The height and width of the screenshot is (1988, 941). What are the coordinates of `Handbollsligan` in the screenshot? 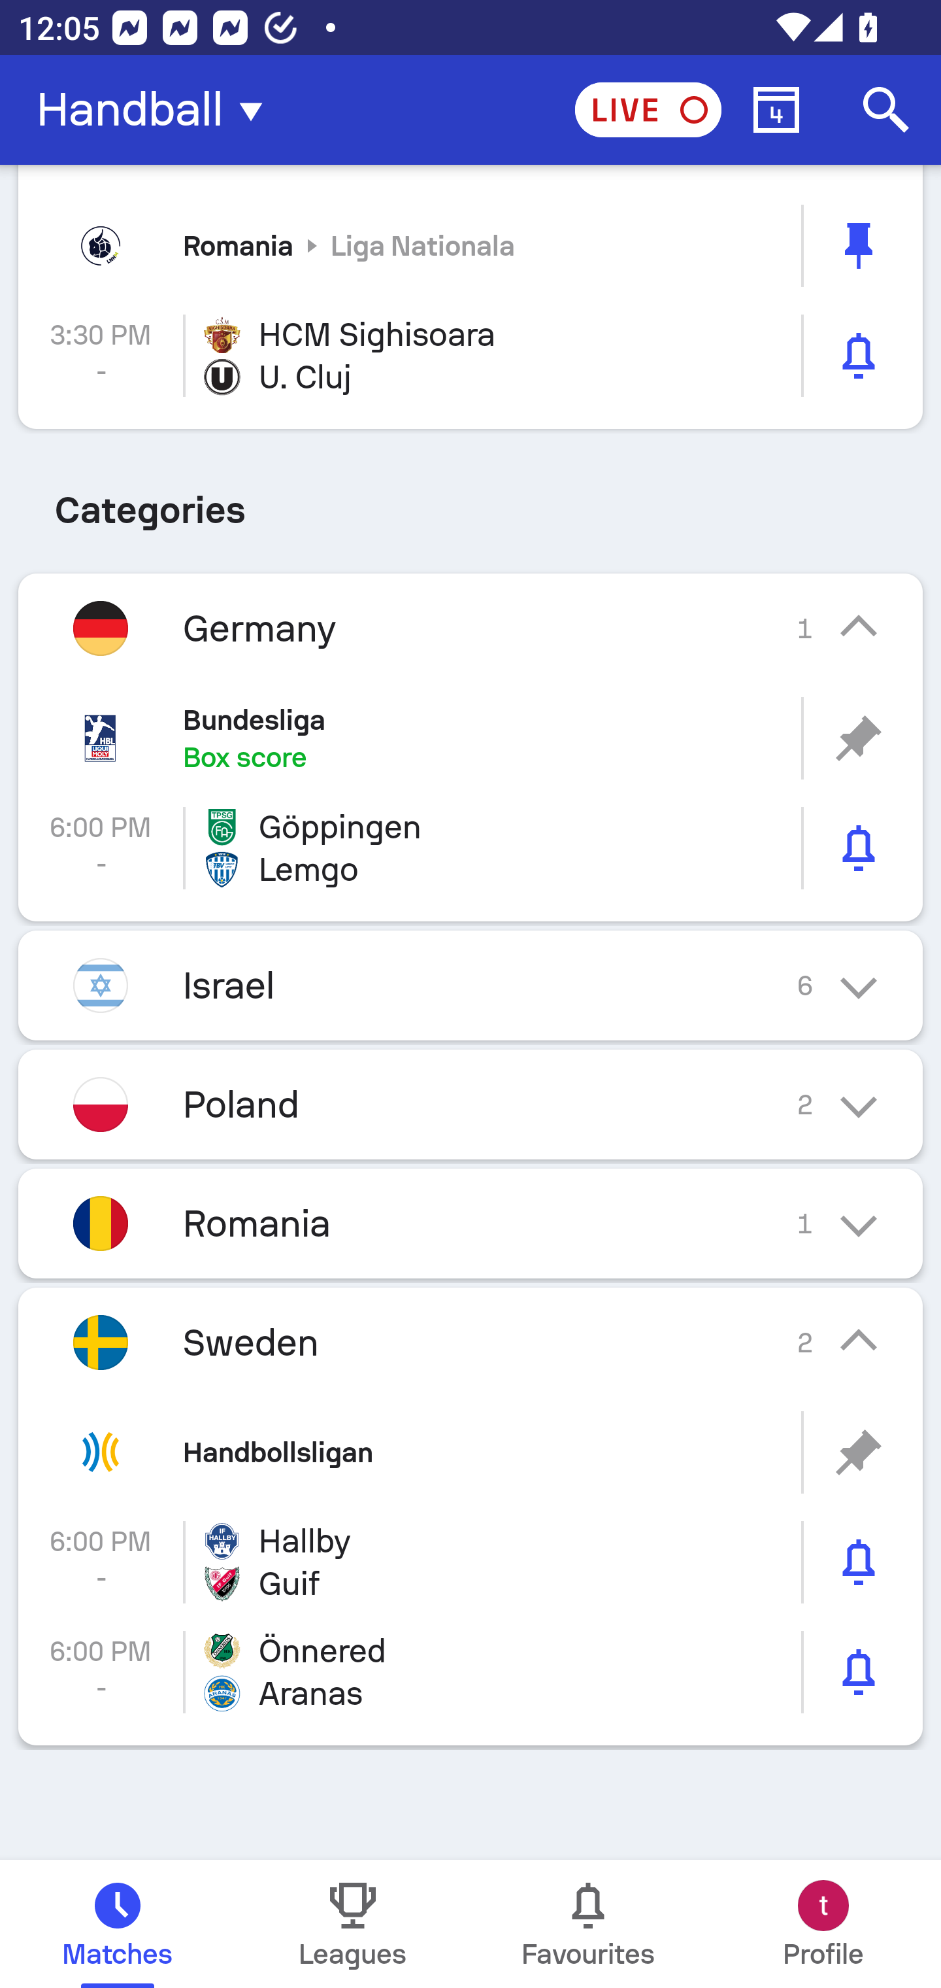 It's located at (470, 1452).